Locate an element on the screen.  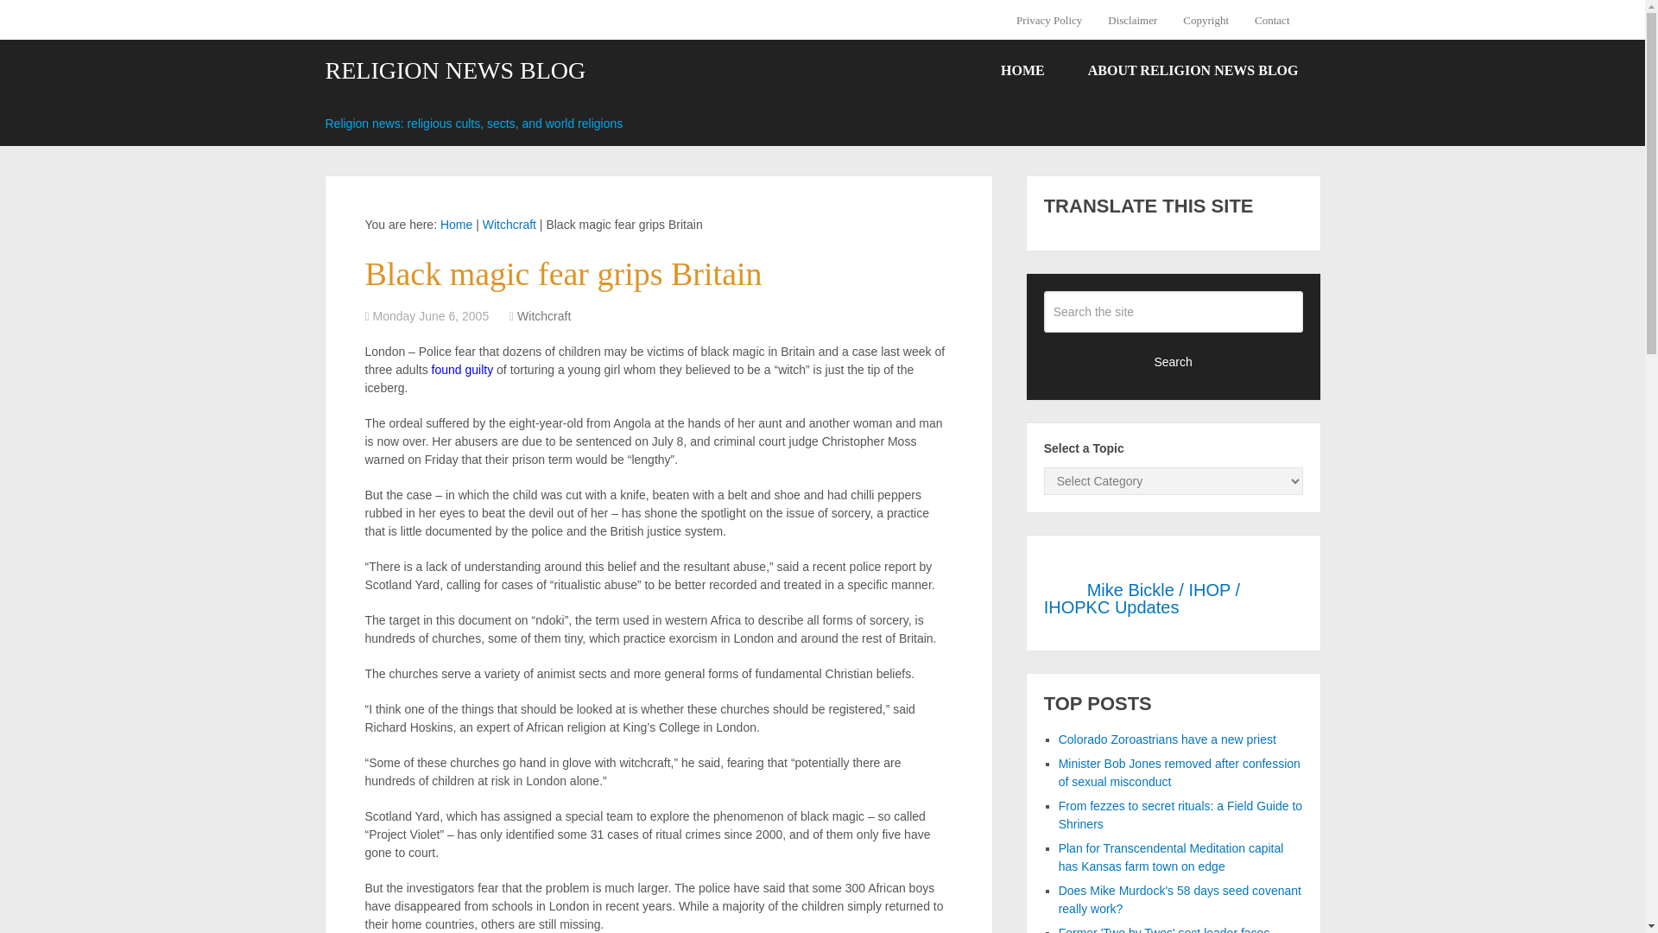
Witchcraft is located at coordinates (509, 224).